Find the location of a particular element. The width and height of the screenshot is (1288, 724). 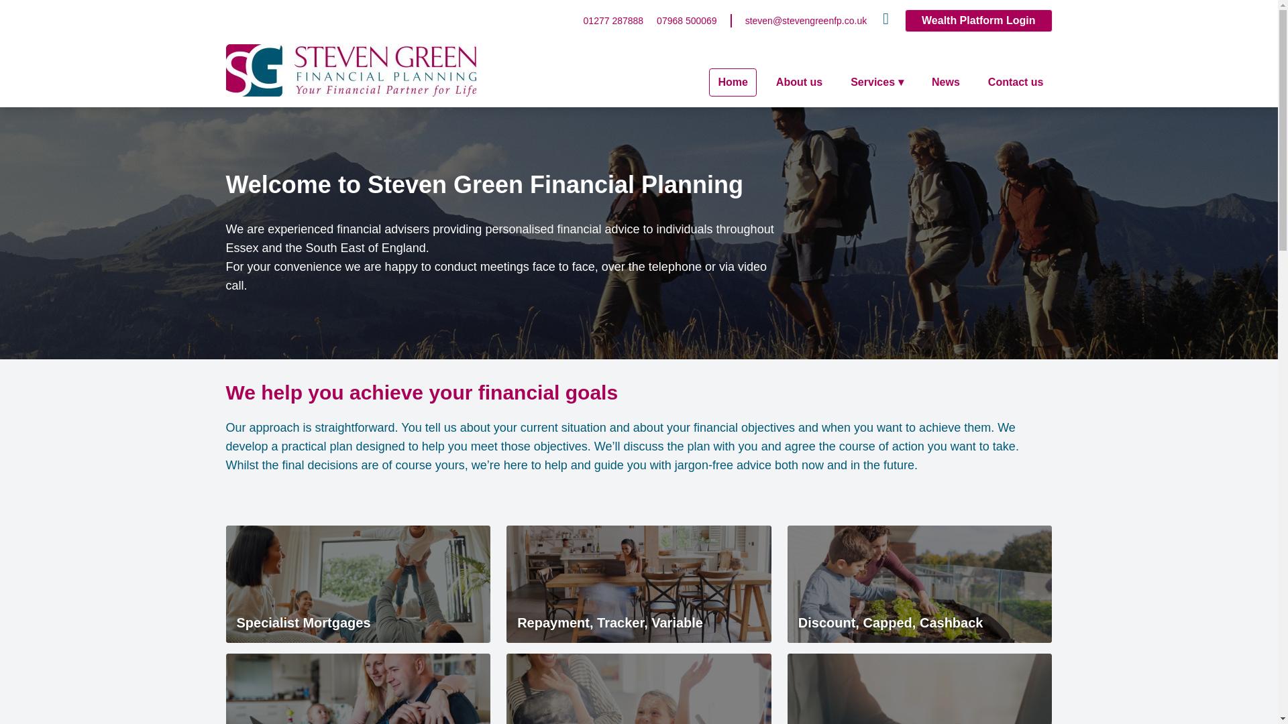

Contact us is located at coordinates (1016, 82).